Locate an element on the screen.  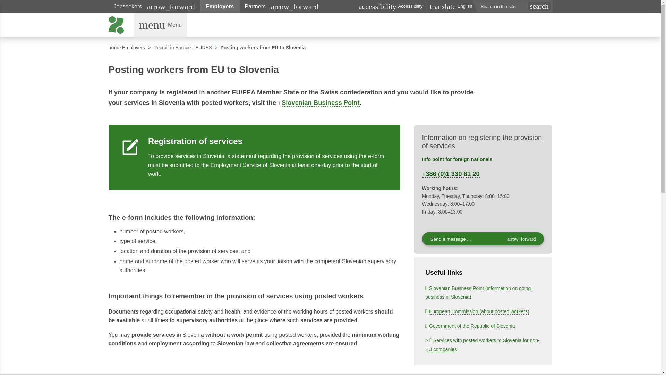
Partners is located at coordinates (539, 6).